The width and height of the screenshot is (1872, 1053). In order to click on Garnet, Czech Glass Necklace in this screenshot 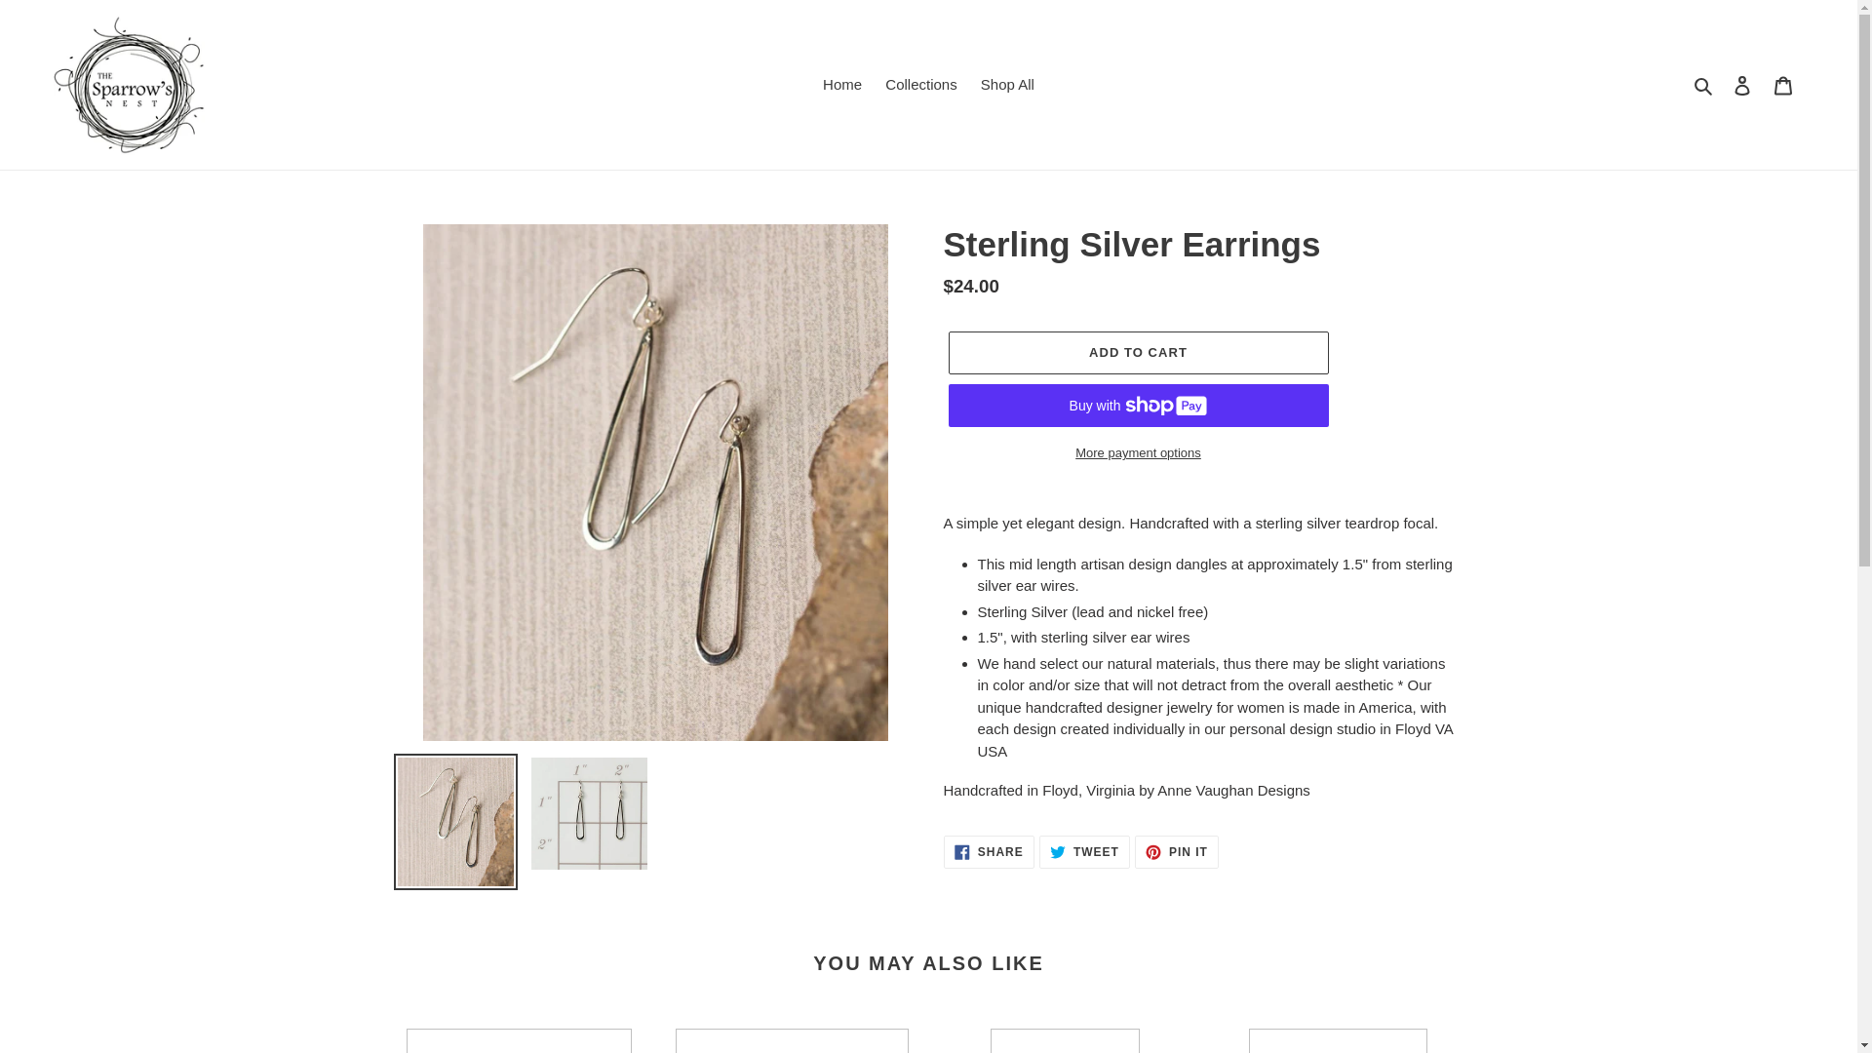, I will do `click(1338, 1041)`.